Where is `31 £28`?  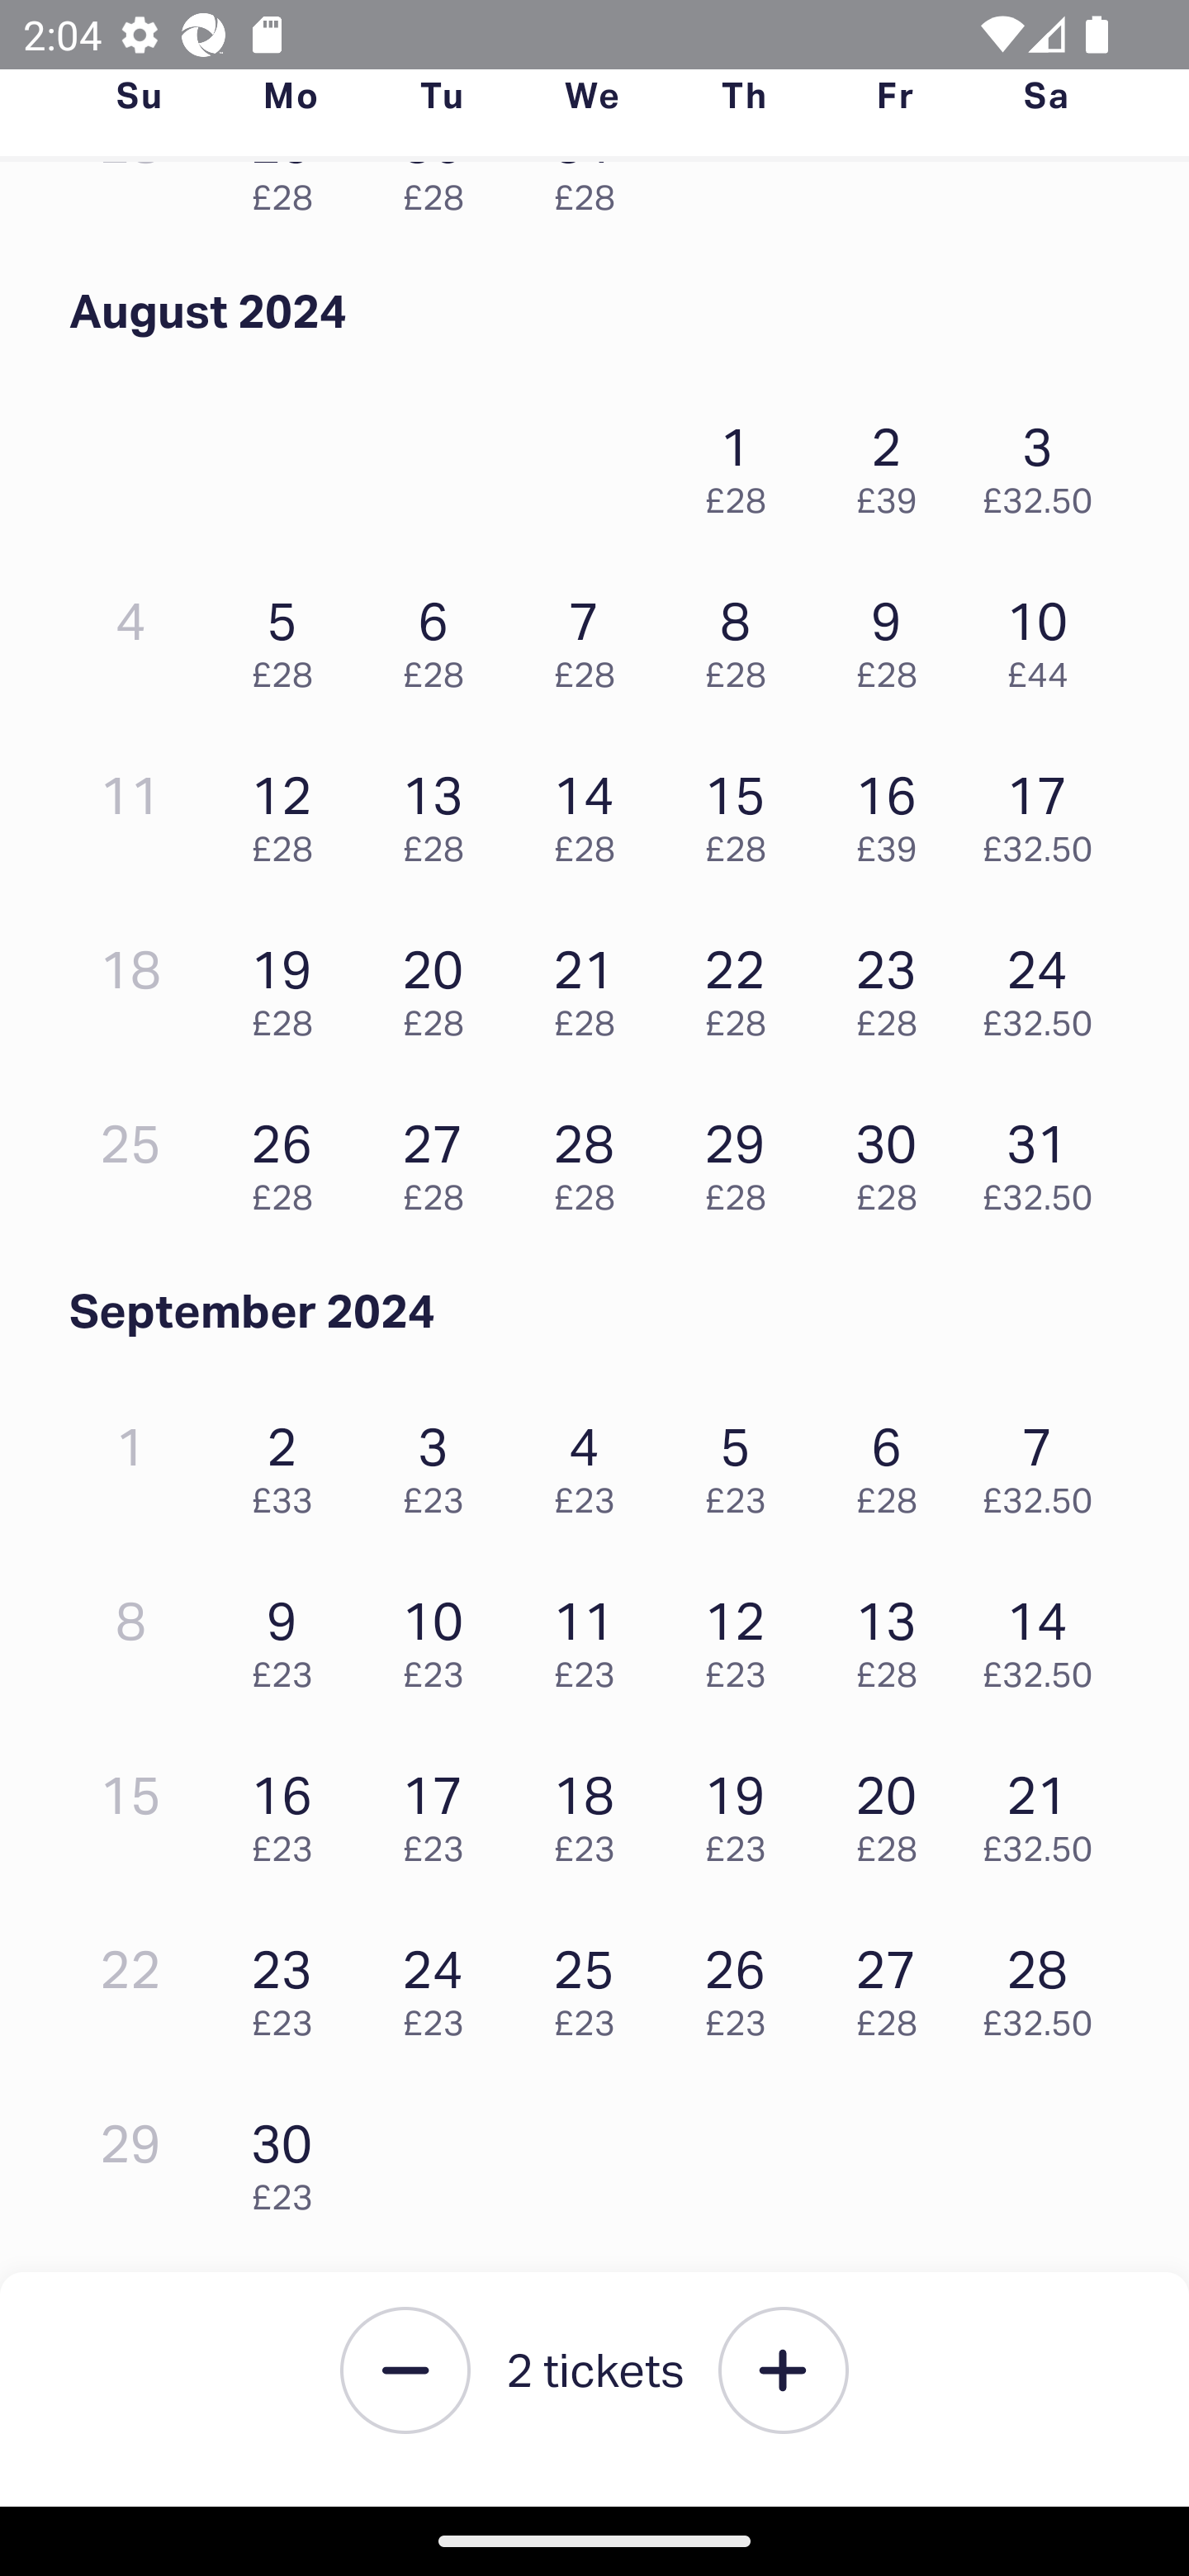 31 £28 is located at coordinates (593, 201).